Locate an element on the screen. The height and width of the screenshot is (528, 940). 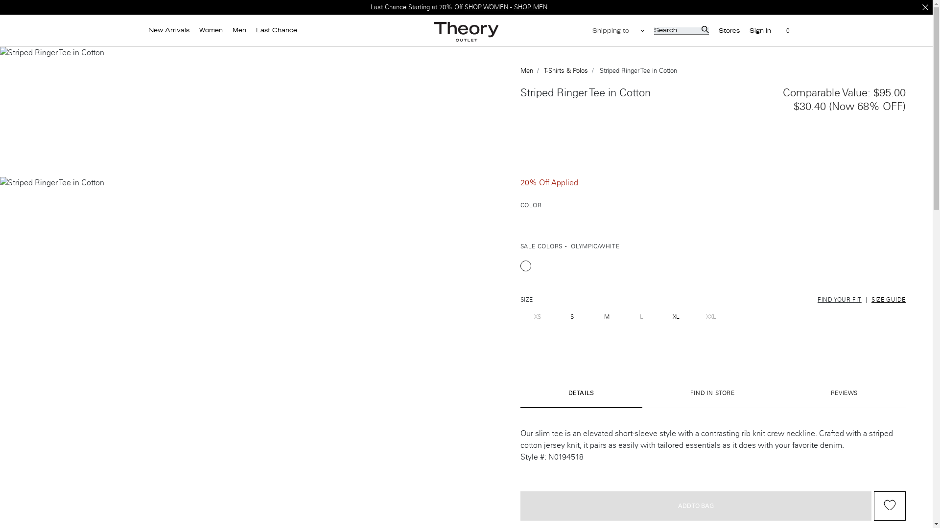
Cart 0 Items is located at coordinates (782, 31).